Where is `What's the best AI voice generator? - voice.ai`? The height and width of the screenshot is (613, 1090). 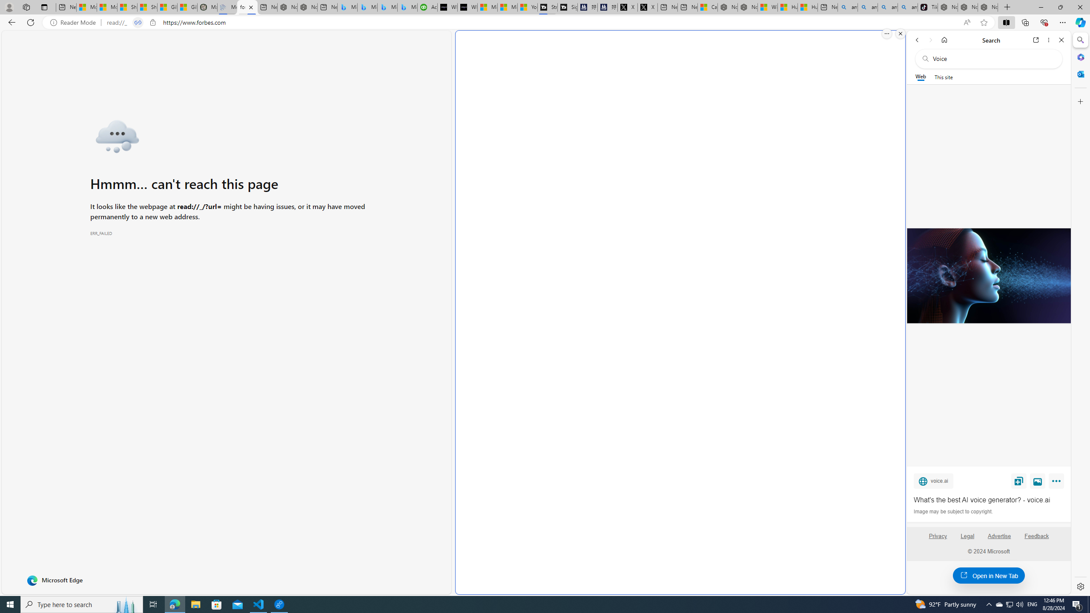 What's the best AI voice generator? - voice.ai is located at coordinates (467, 7).